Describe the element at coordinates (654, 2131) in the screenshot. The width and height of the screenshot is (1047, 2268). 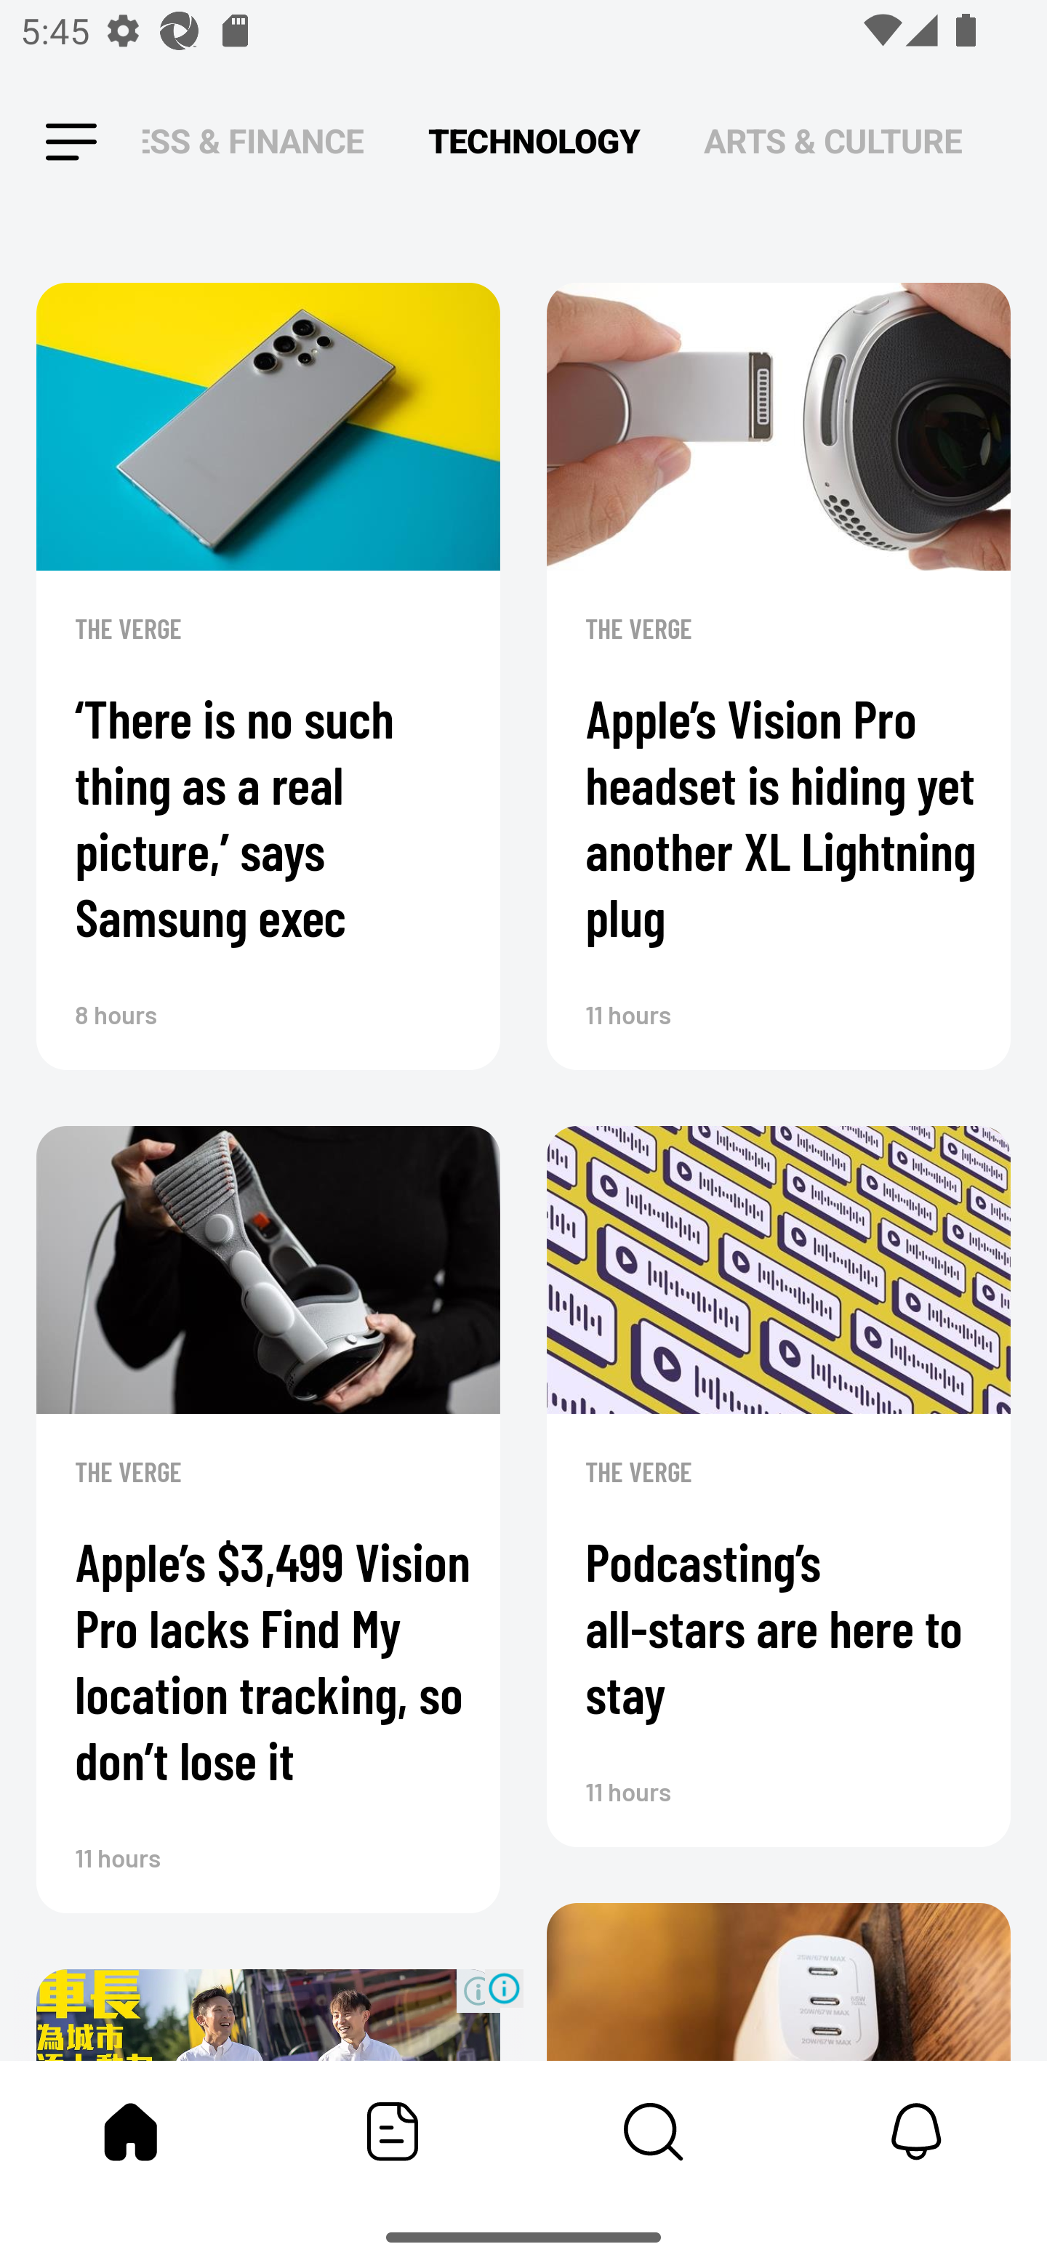
I see `Content Store` at that location.